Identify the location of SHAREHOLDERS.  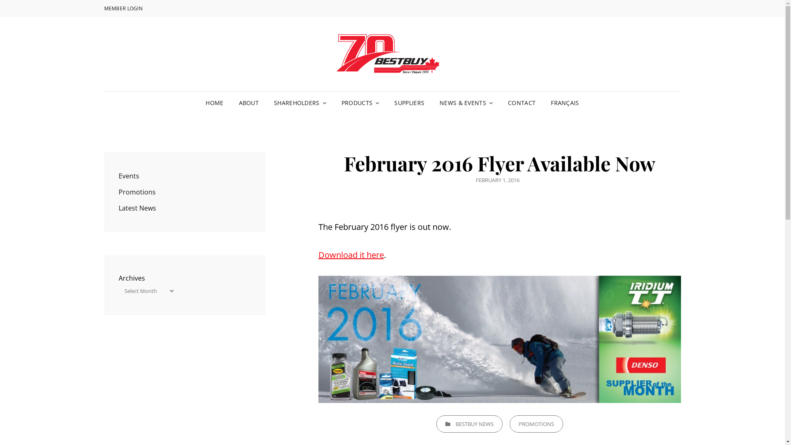
(300, 103).